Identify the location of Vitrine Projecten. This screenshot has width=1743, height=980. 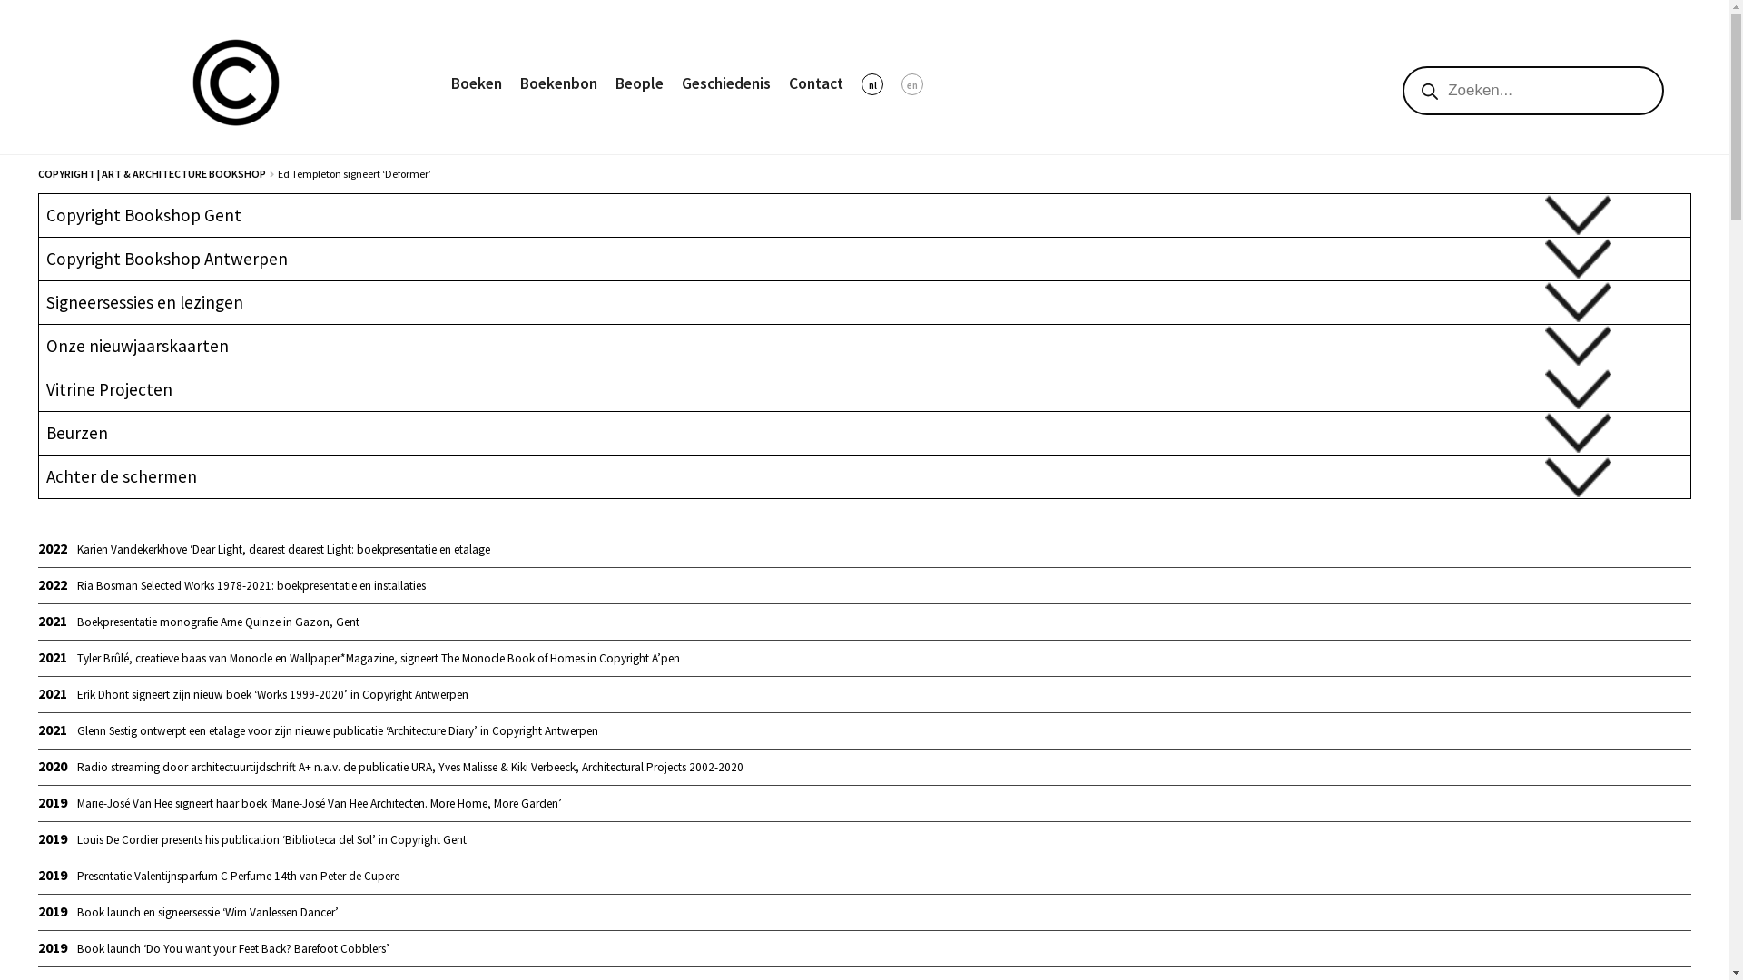
(864, 390).